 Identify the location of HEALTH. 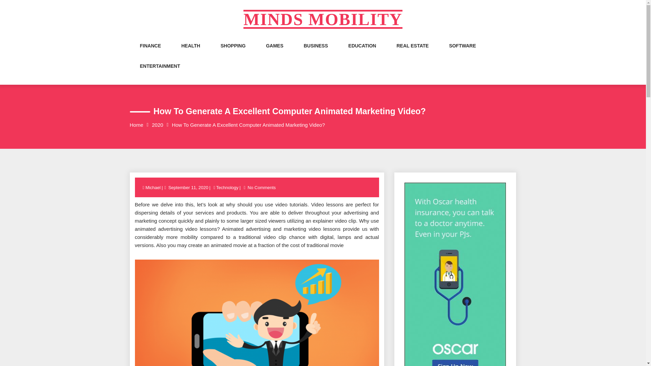
(191, 52).